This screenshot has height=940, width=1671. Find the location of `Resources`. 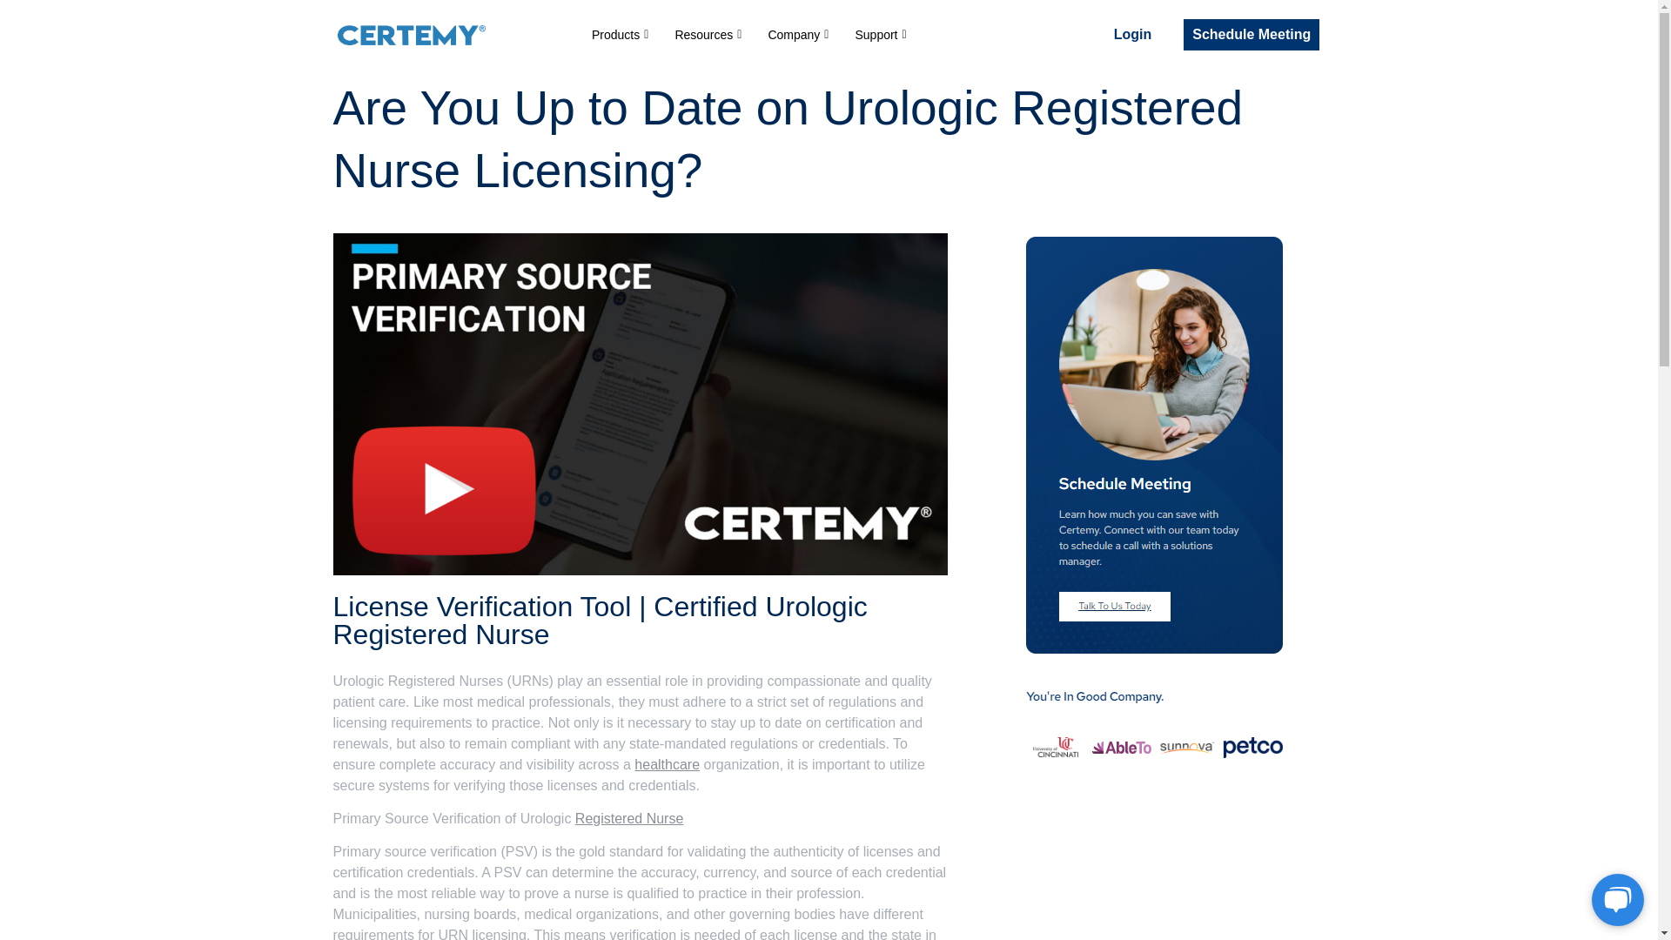

Resources is located at coordinates (708, 35).